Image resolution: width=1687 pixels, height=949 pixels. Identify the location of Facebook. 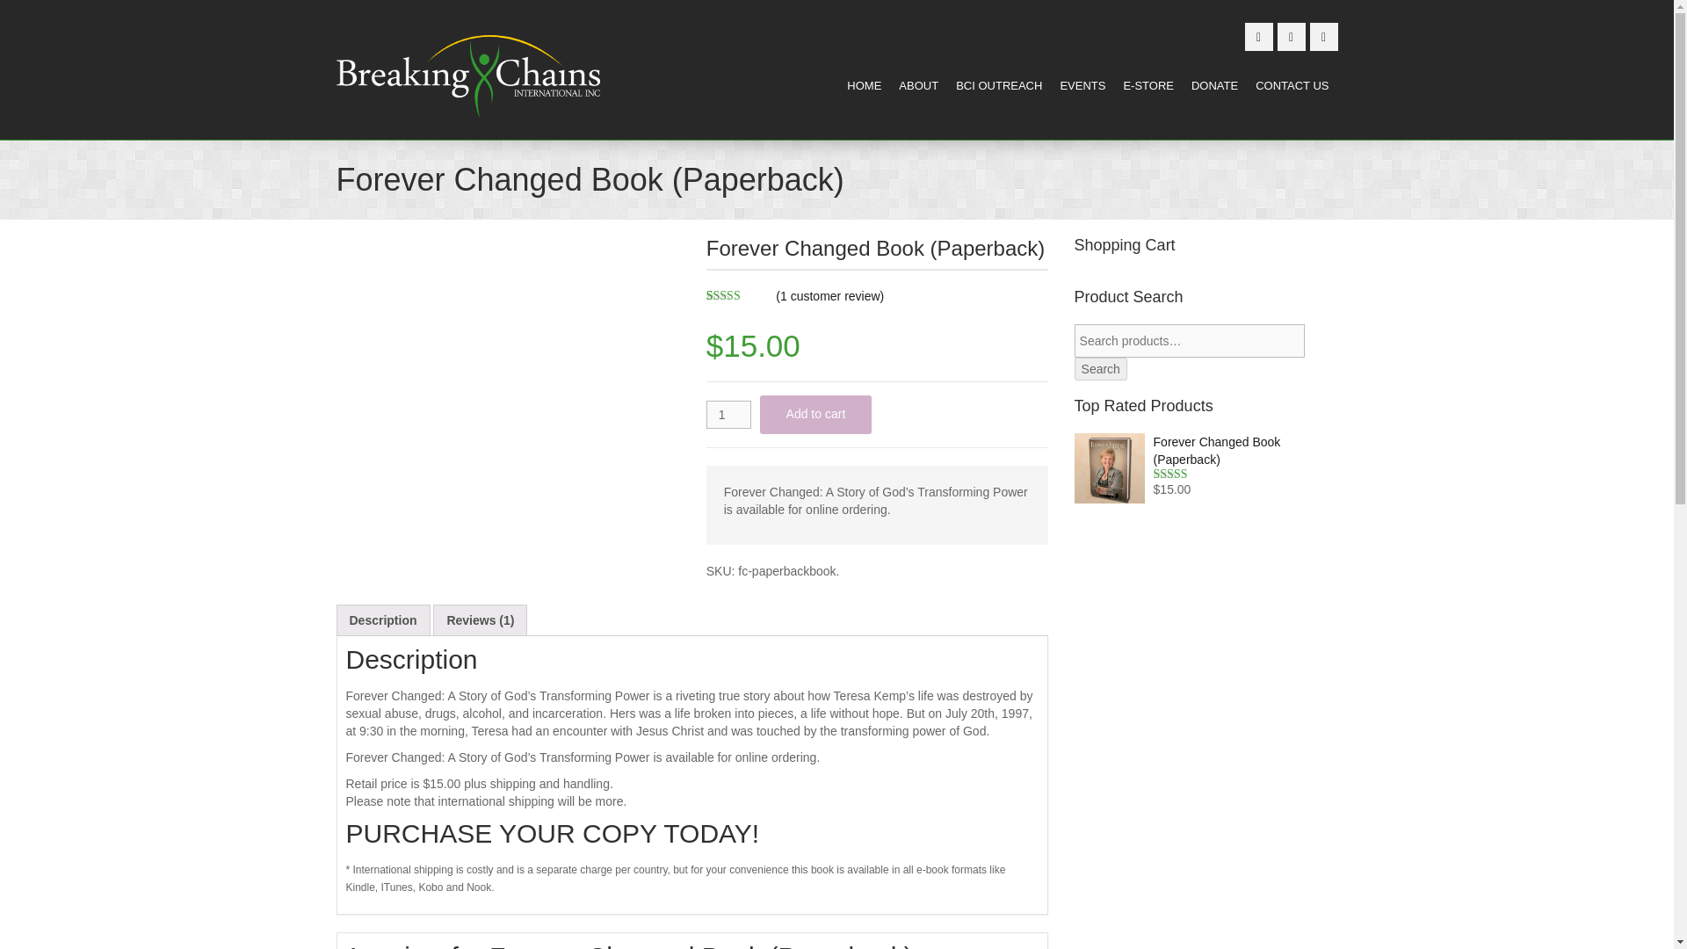
(1292, 37).